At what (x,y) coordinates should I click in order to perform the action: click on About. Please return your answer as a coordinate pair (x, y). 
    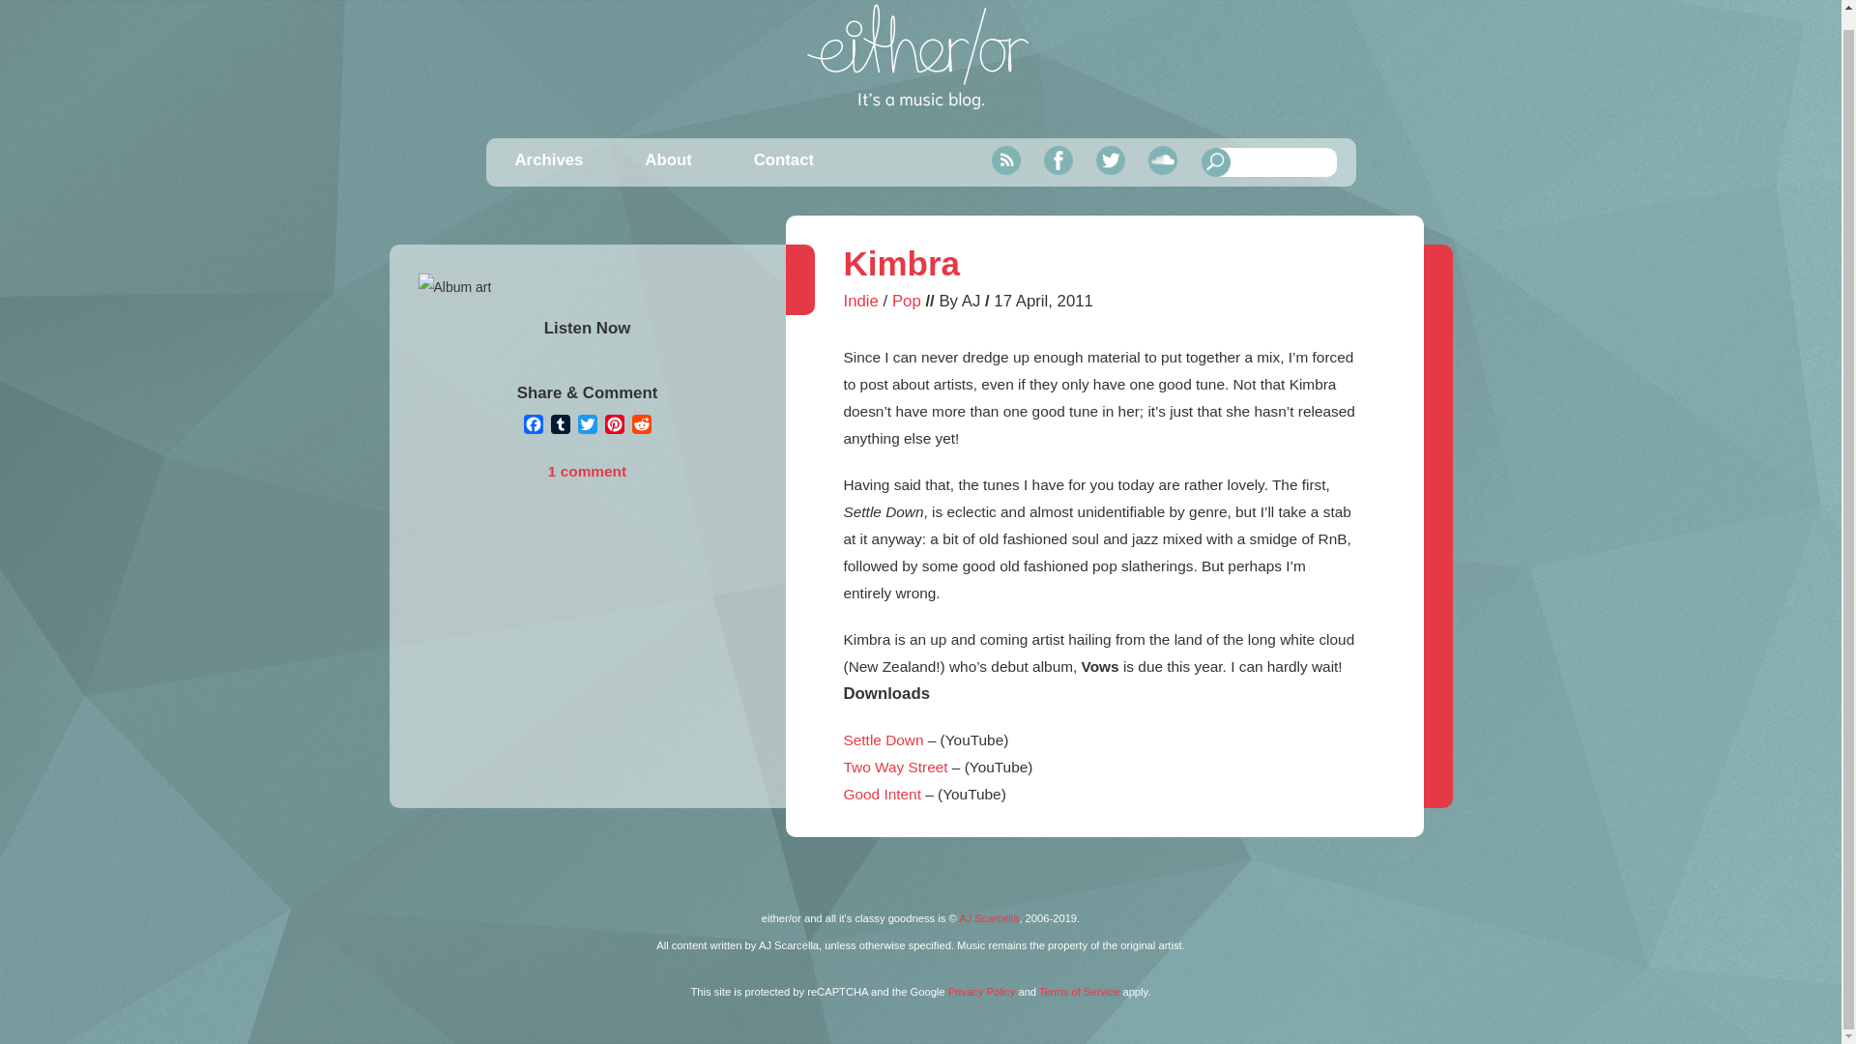
    Looking at the image, I should click on (667, 159).